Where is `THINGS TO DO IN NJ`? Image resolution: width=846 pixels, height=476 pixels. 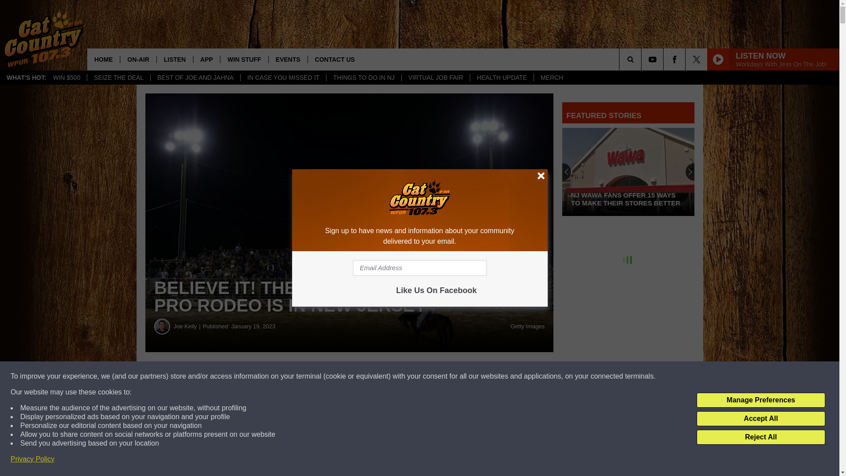
THINGS TO DO IN NJ is located at coordinates (363, 78).